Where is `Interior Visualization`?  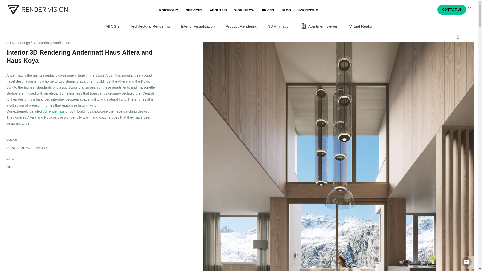
Interior Visualization is located at coordinates (198, 26).